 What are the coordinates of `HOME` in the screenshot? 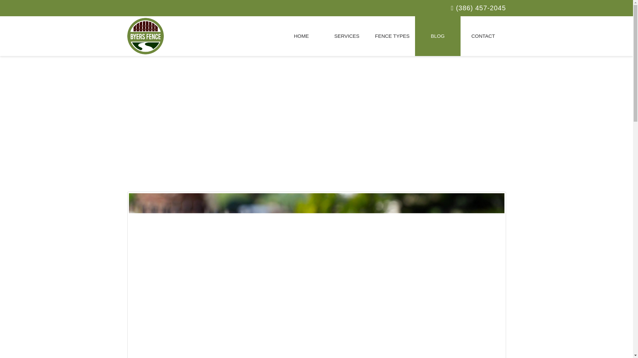 It's located at (301, 36).